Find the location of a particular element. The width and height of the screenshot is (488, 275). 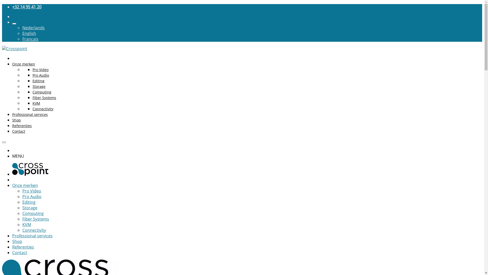

Referenties is located at coordinates (23, 247).